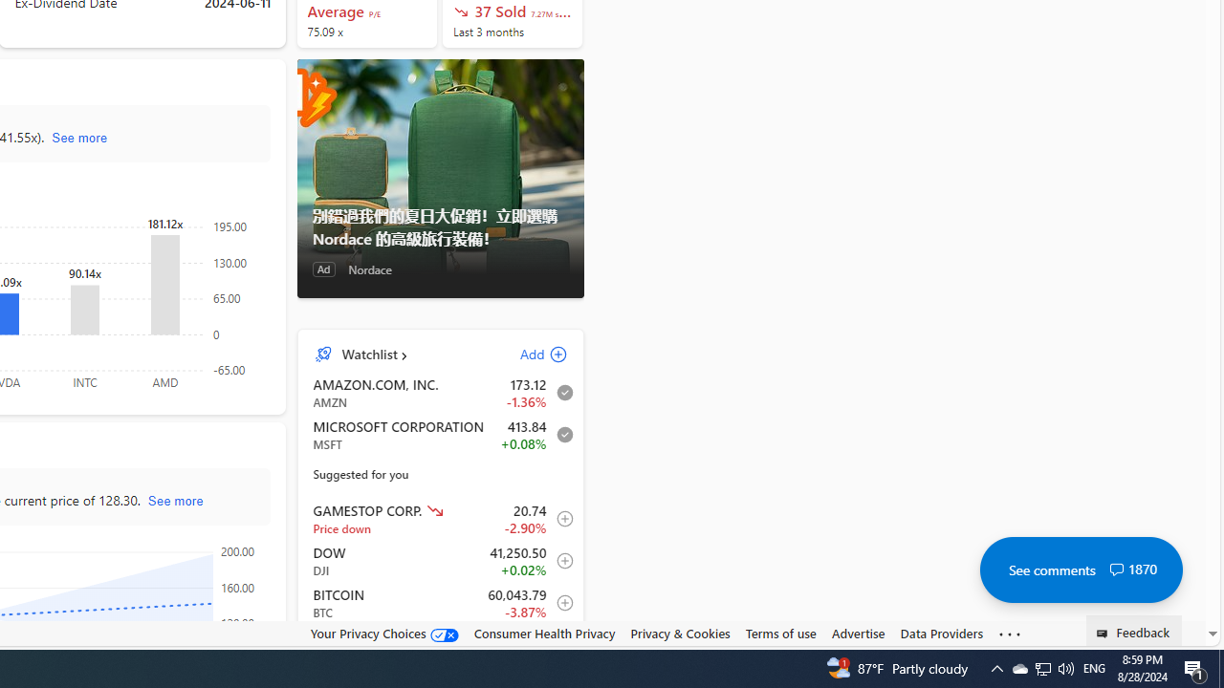 This screenshot has width=1224, height=688. What do you see at coordinates (941, 633) in the screenshot?
I see `Data Providers` at bounding box center [941, 633].